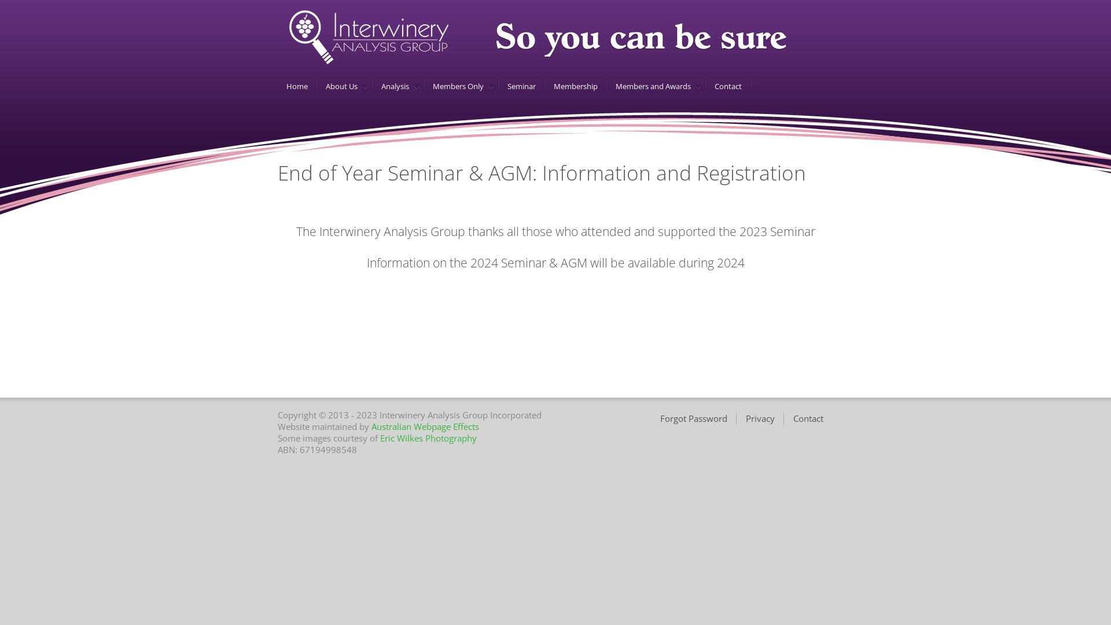 The image size is (1111, 625). What do you see at coordinates (761, 419) in the screenshot?
I see `Privacy` at bounding box center [761, 419].